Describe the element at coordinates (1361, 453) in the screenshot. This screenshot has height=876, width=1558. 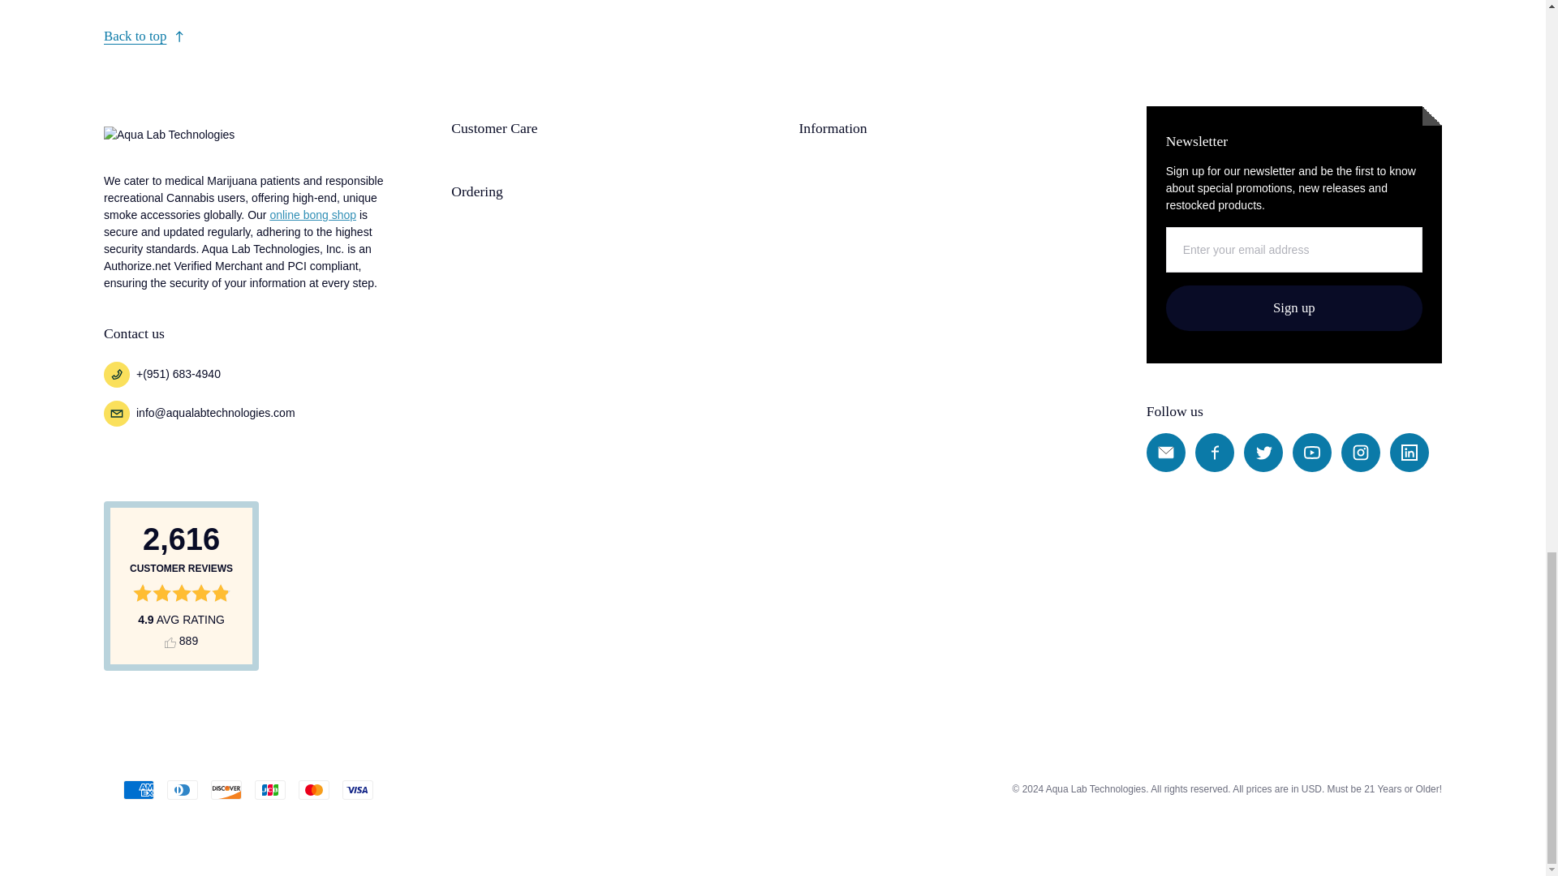
I see `Instagram` at that location.